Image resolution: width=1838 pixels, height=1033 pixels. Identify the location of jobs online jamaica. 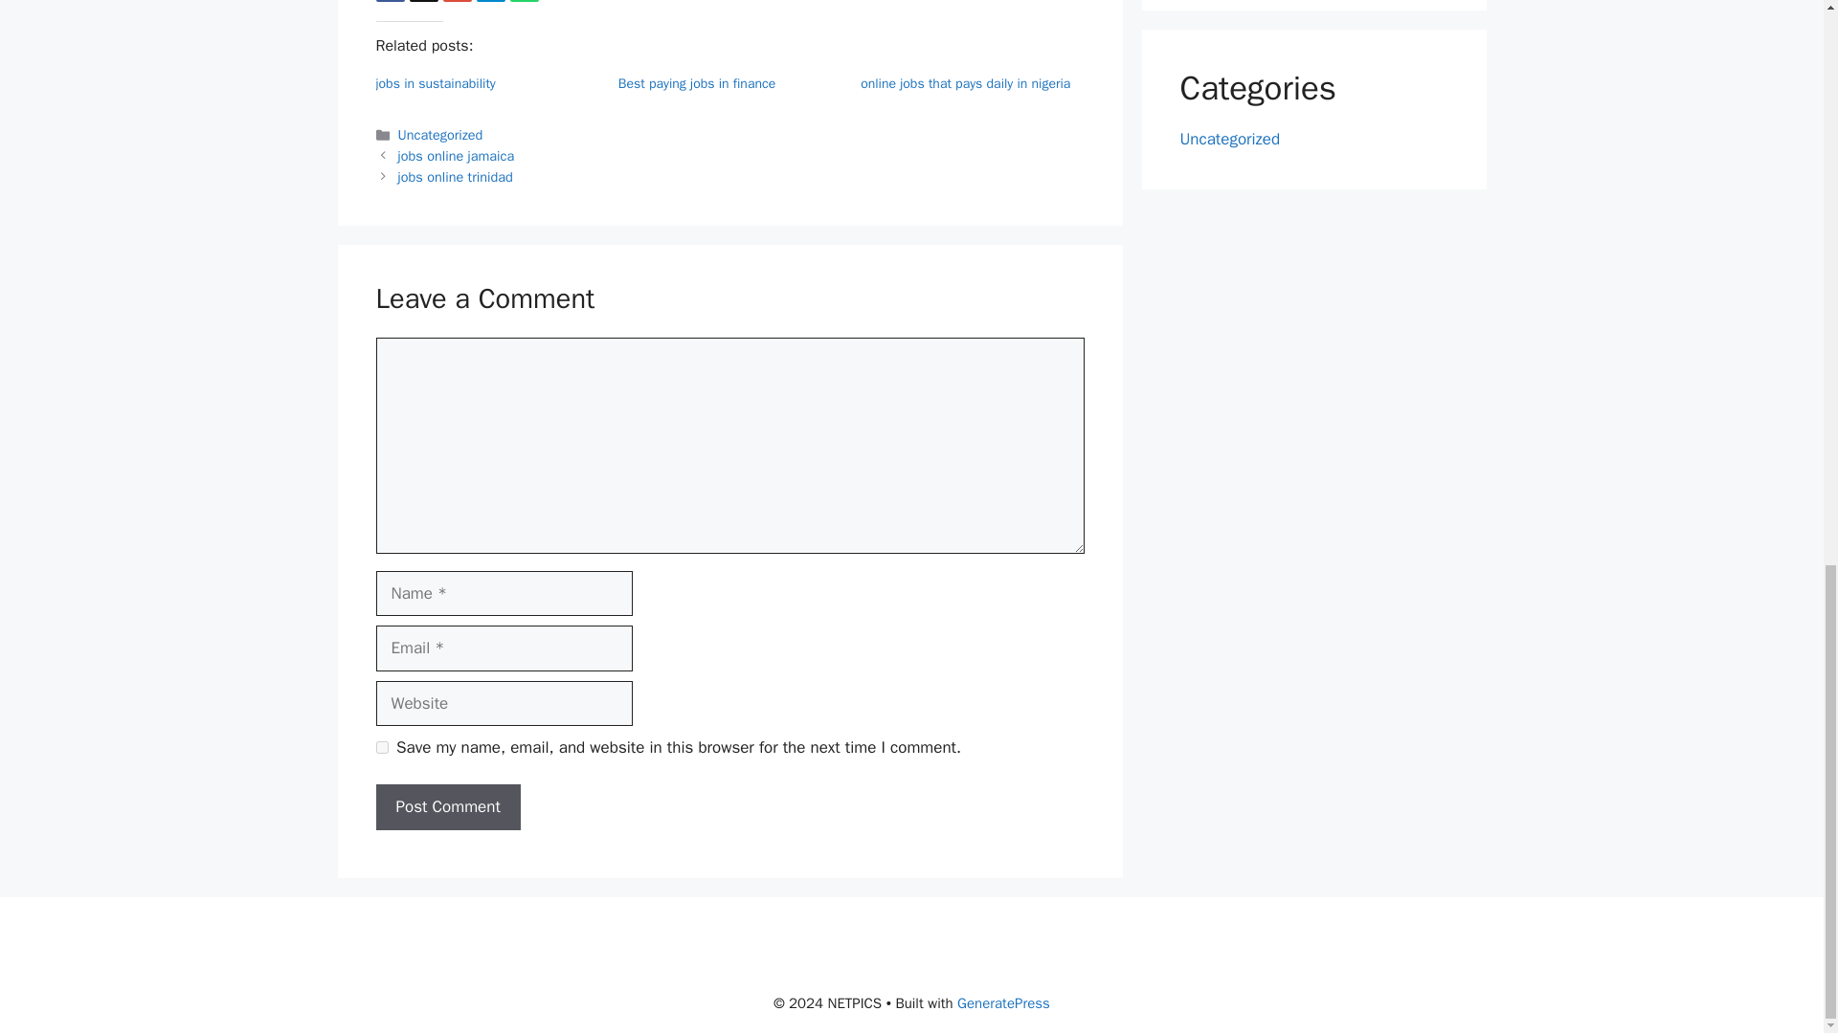
(456, 155).